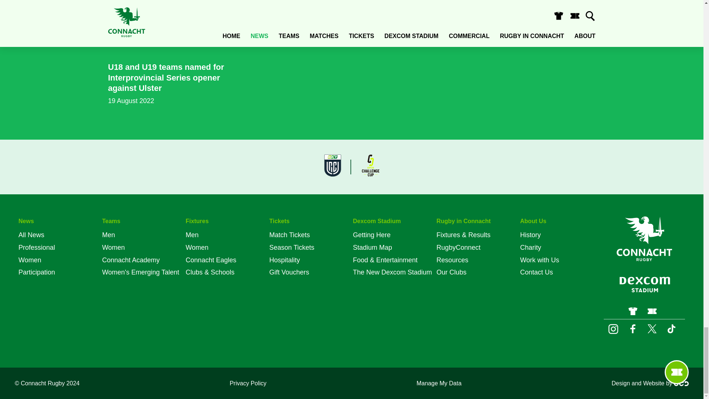  I want to click on Dexcom Logo, so click(644, 284).